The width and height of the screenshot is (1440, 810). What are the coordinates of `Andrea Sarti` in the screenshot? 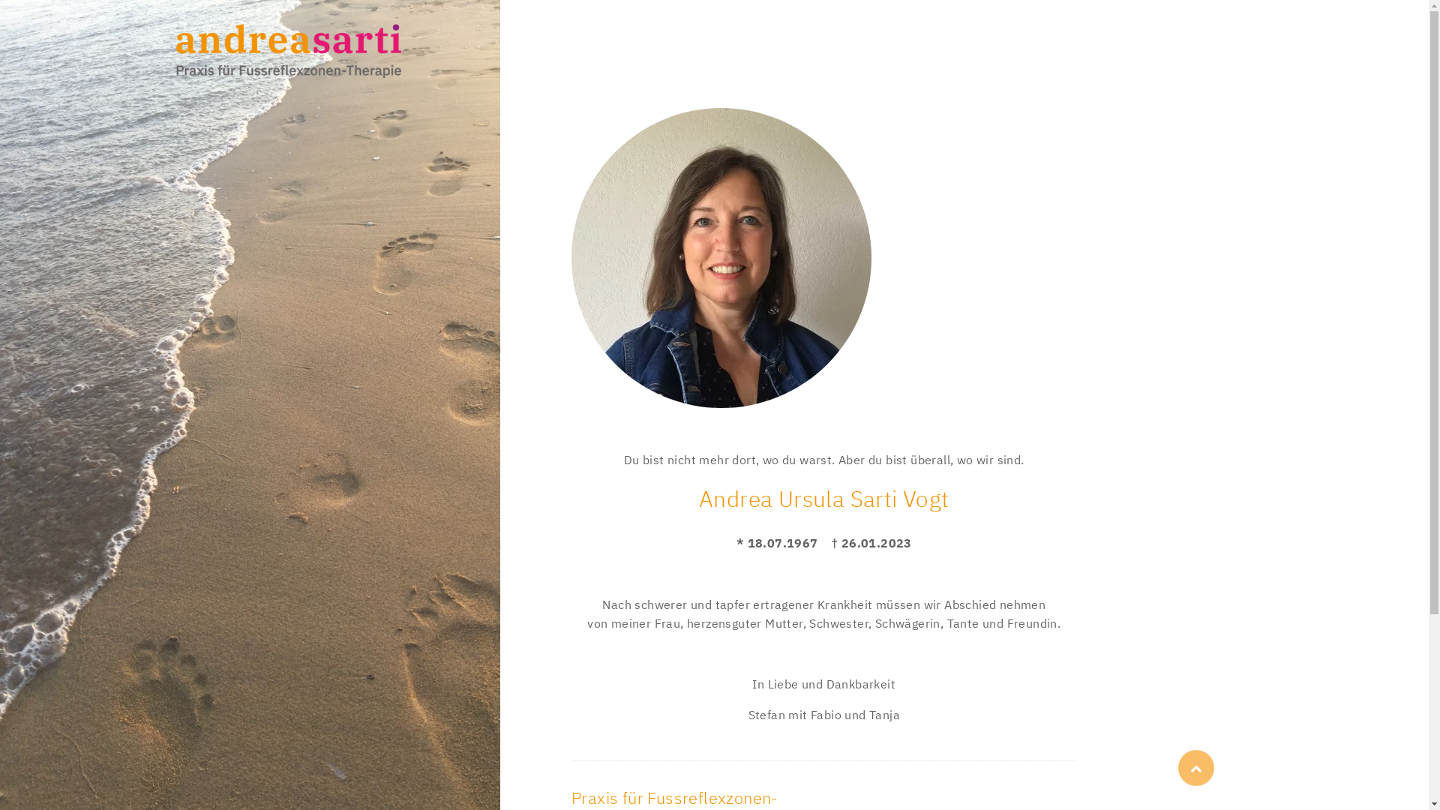 It's located at (721, 258).